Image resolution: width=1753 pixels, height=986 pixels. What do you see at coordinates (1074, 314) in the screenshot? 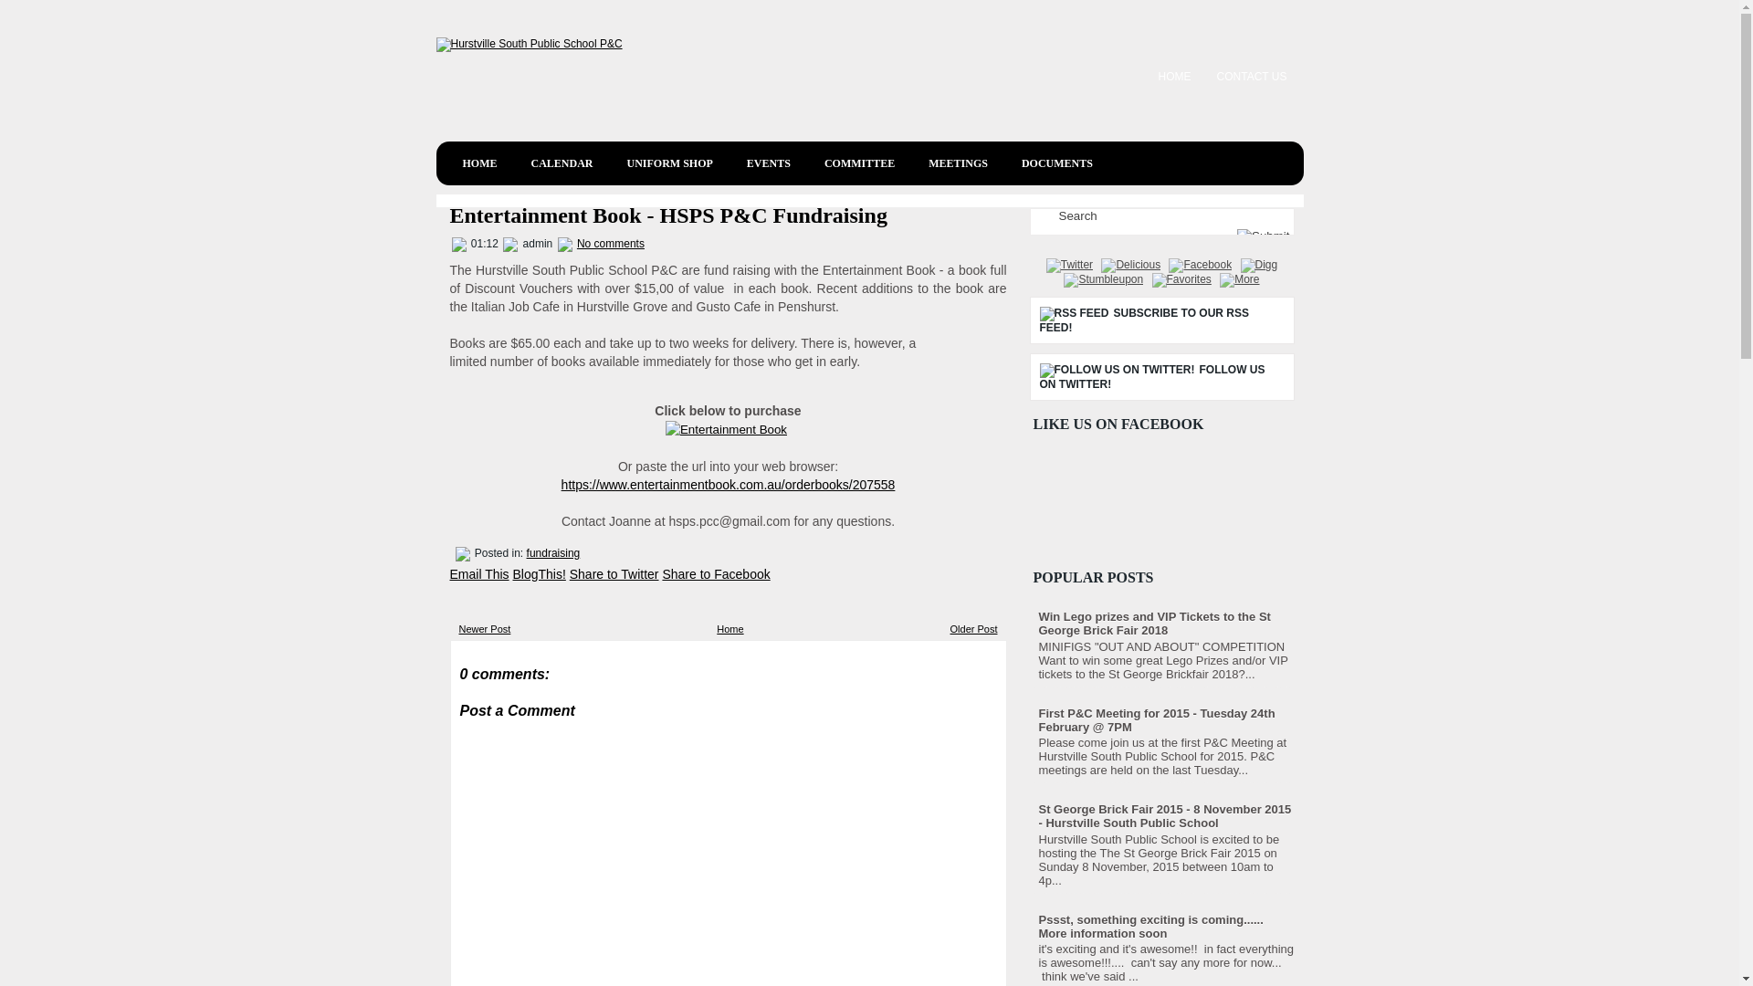
I see `RSS Feed` at bounding box center [1074, 314].